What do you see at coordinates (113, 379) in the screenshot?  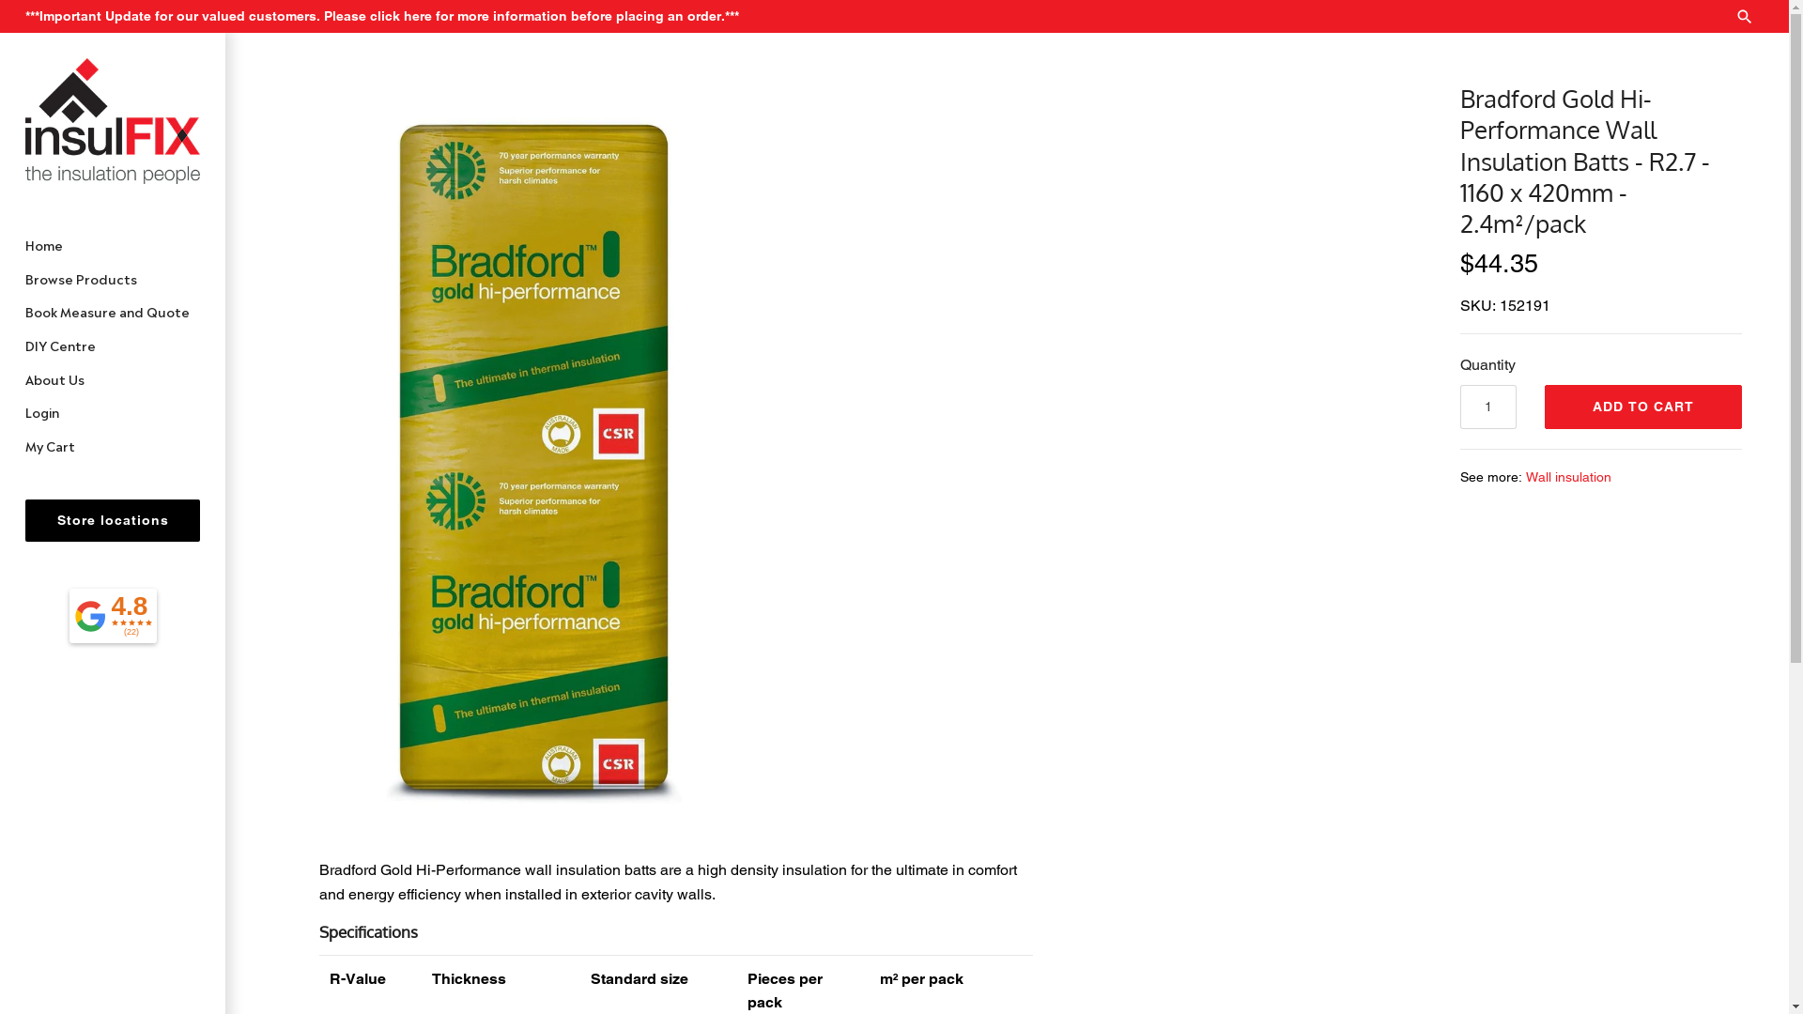 I see `About Us` at bounding box center [113, 379].